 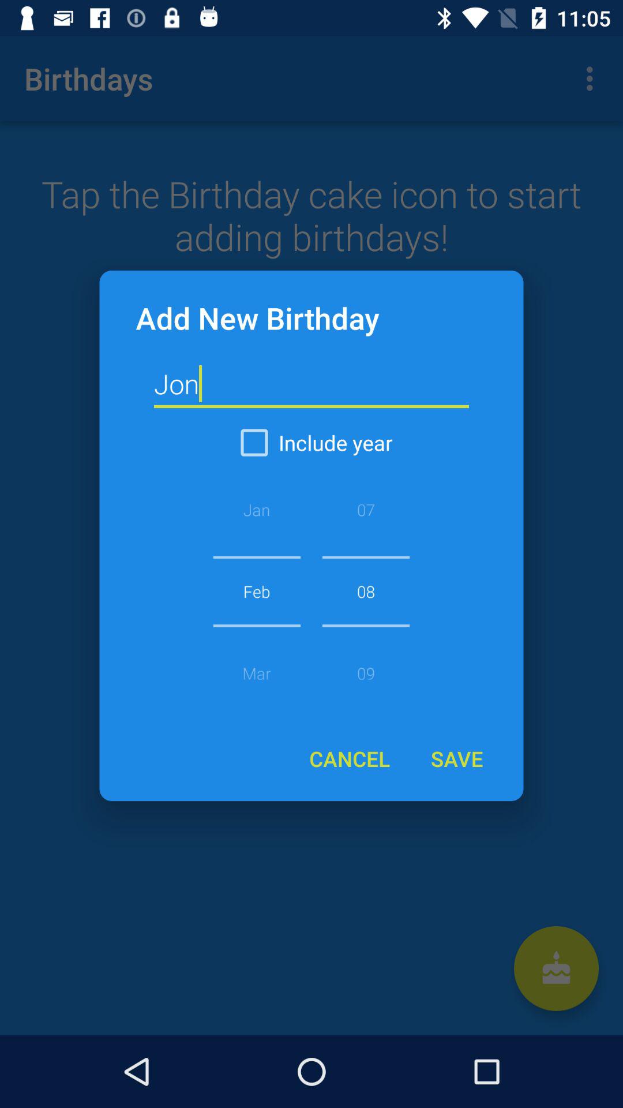 I want to click on jump until the jon, so click(x=311, y=384).